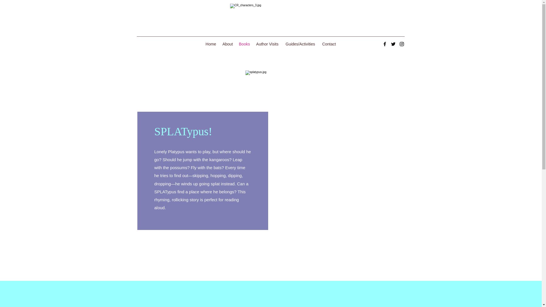 This screenshot has width=546, height=307. Describe the element at coordinates (227, 44) in the screenshot. I see `About` at that location.